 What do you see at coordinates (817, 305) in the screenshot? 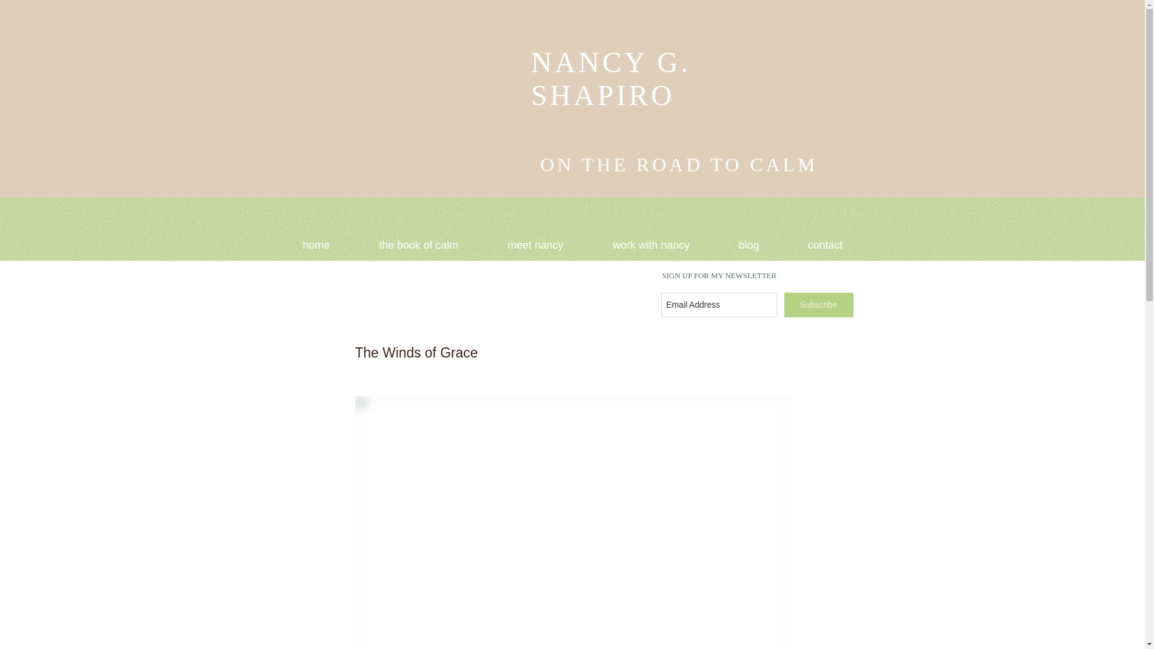
I see `Subscribe` at bounding box center [817, 305].